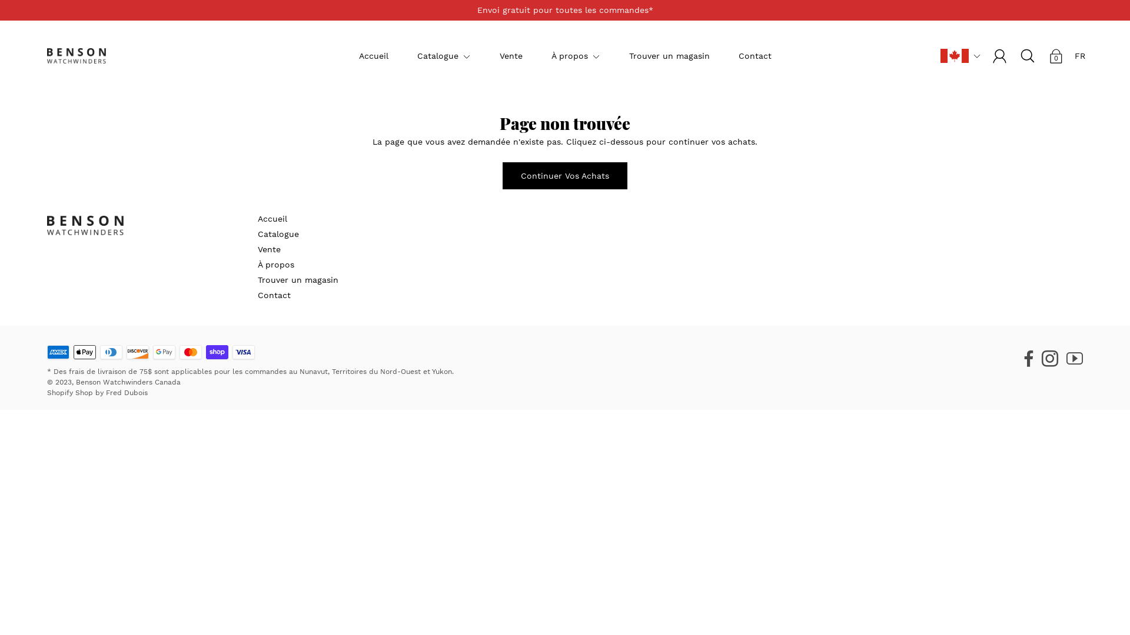 The image size is (1130, 635). Describe the element at coordinates (669, 55) in the screenshot. I see `Trouver un magasin` at that location.